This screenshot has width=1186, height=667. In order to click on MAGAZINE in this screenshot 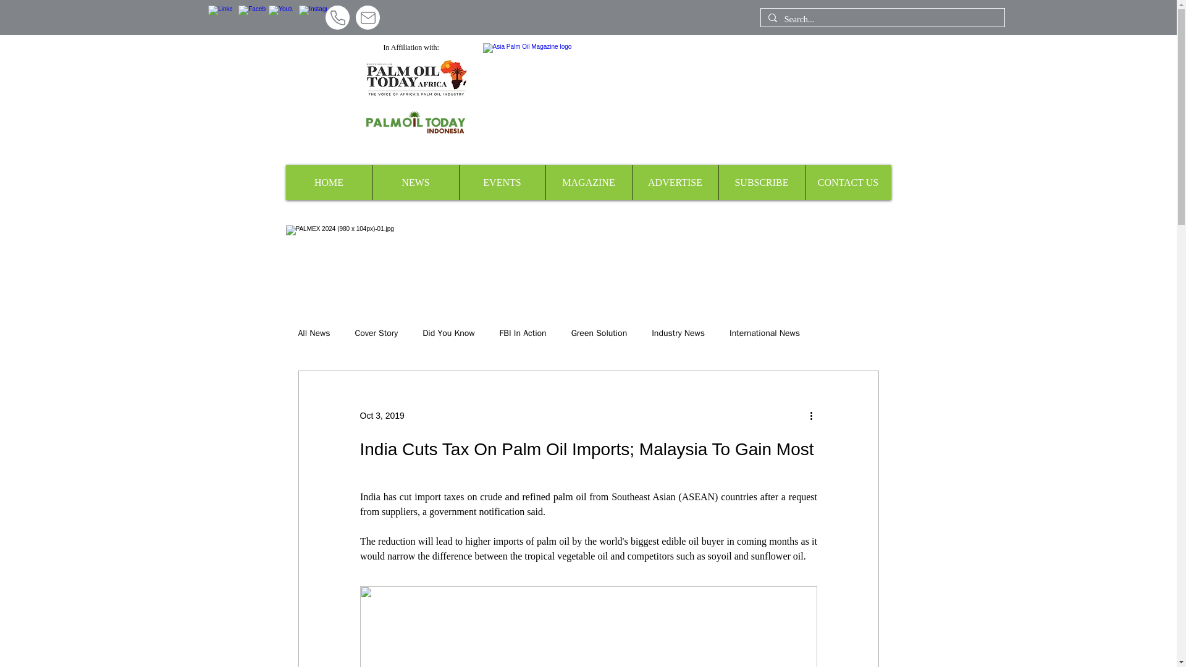, I will do `click(587, 182)`.